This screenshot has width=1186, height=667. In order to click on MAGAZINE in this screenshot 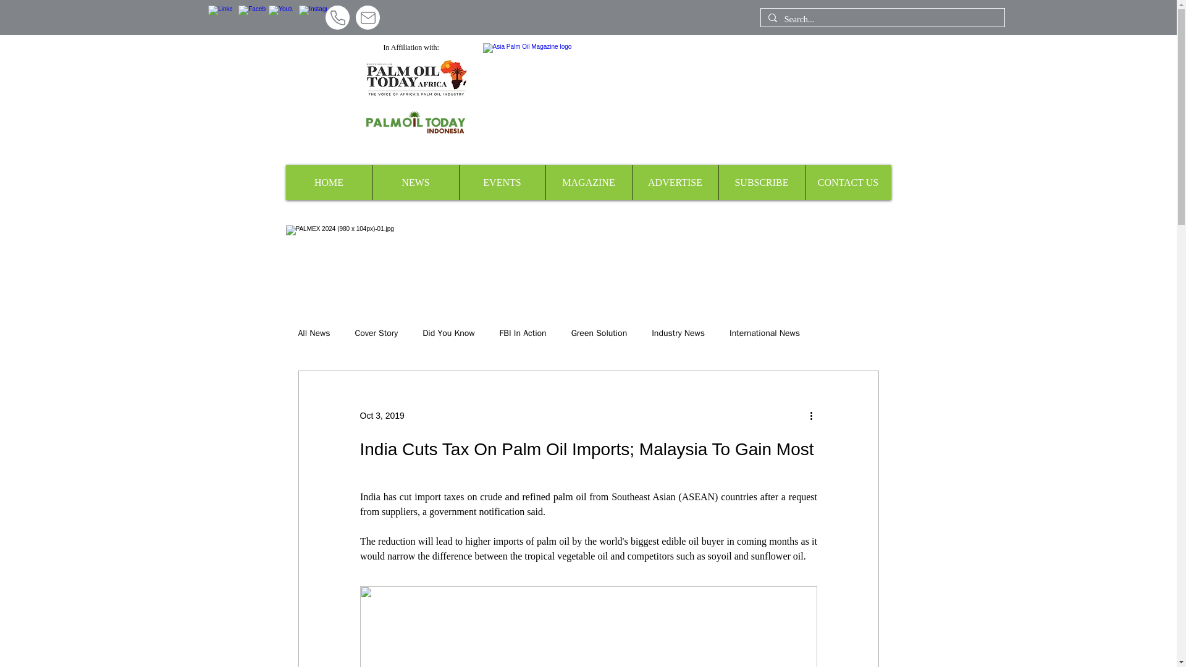, I will do `click(587, 182)`.